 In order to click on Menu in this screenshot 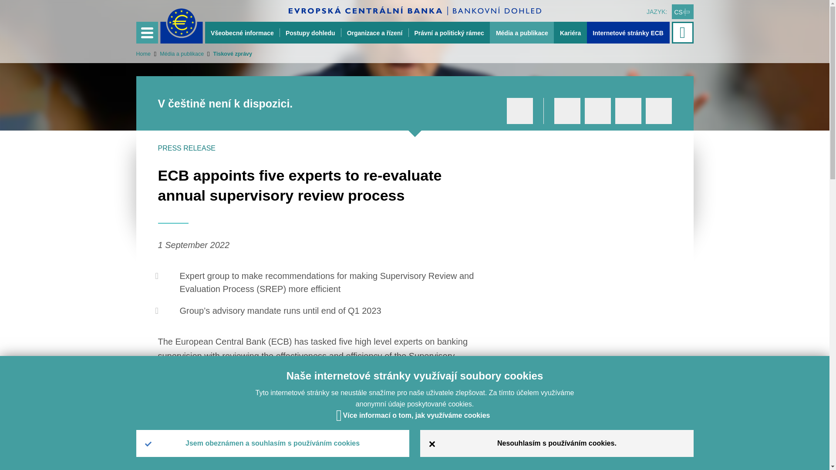, I will do `click(146, 32)`.